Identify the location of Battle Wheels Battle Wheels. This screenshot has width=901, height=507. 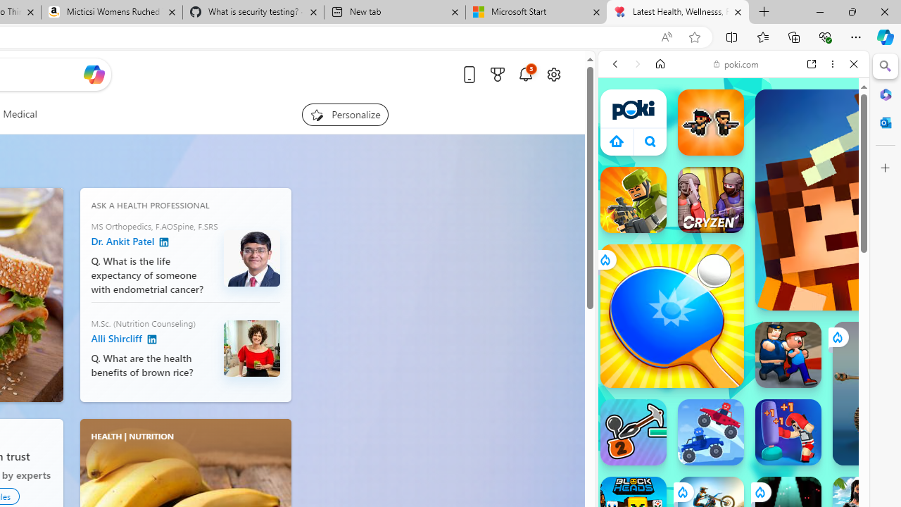
(711, 432).